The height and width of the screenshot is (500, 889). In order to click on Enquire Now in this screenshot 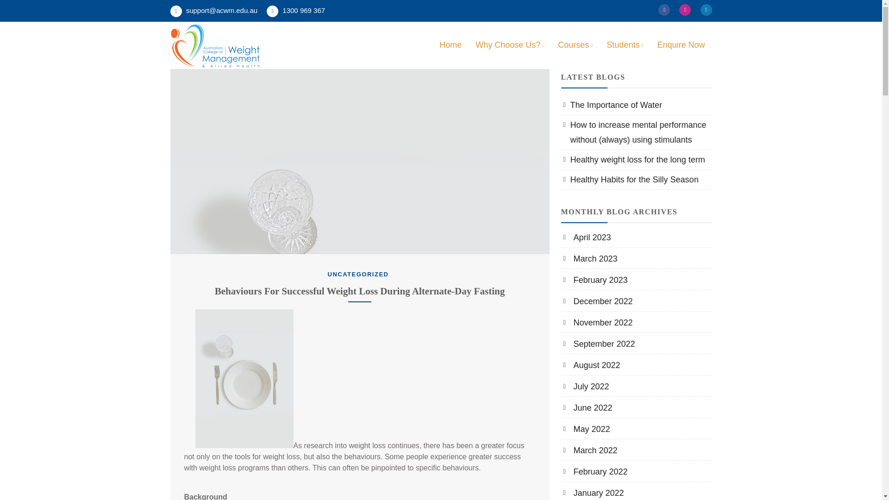, I will do `click(681, 44)`.